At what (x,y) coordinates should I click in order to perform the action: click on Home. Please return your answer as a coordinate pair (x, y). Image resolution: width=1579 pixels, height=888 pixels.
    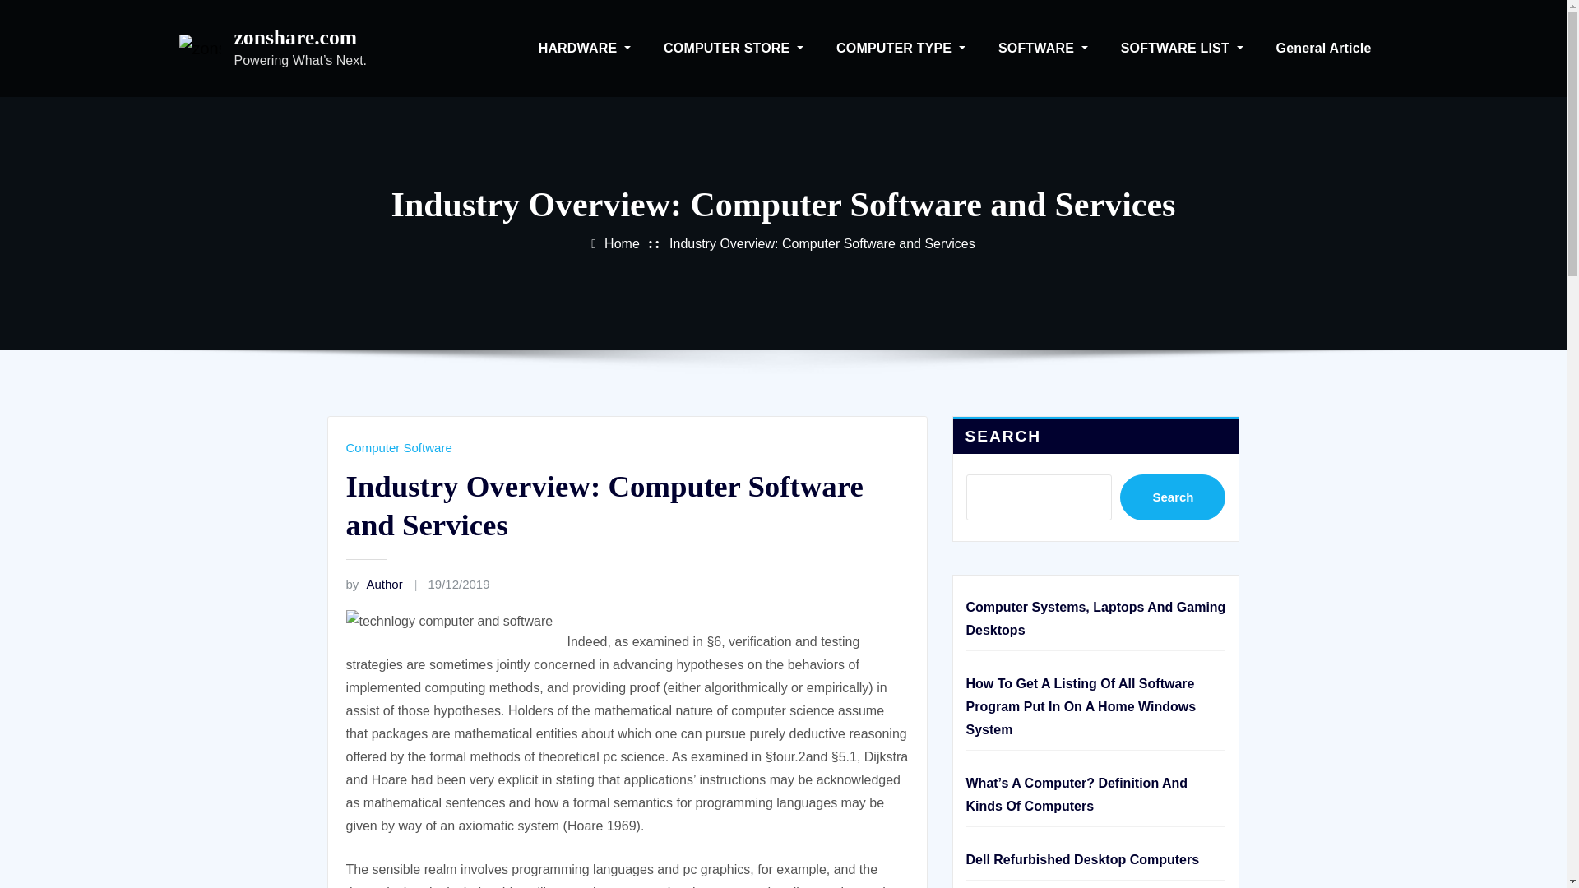
    Looking at the image, I should click on (622, 243).